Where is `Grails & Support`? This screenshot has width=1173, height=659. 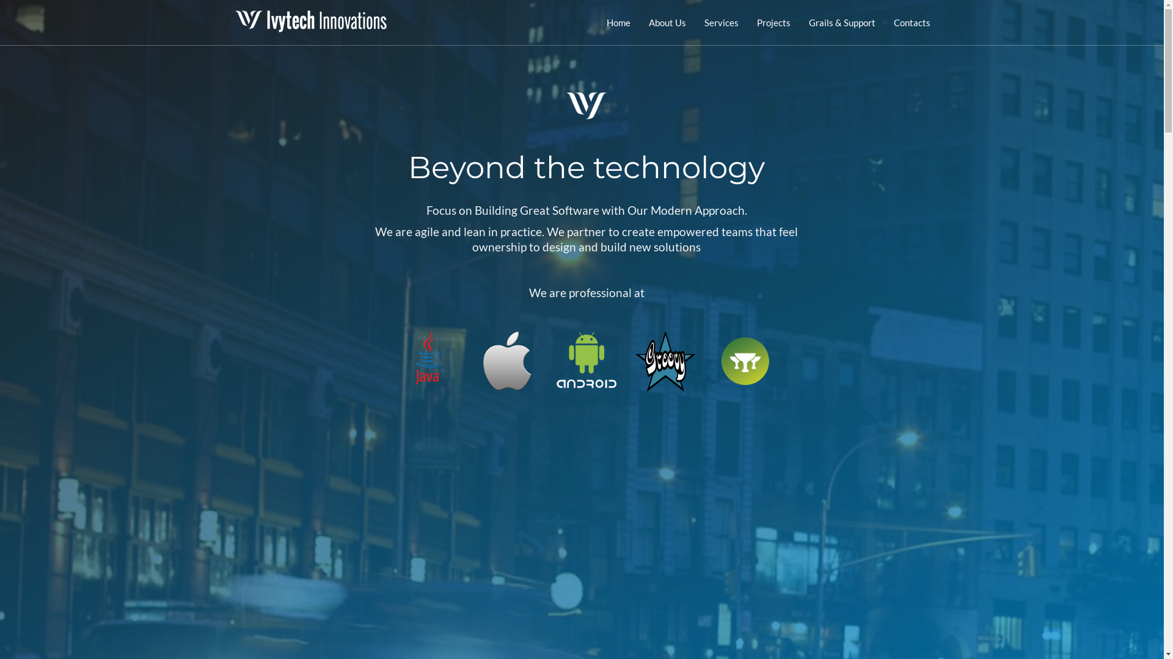
Grails & Support is located at coordinates (842, 23).